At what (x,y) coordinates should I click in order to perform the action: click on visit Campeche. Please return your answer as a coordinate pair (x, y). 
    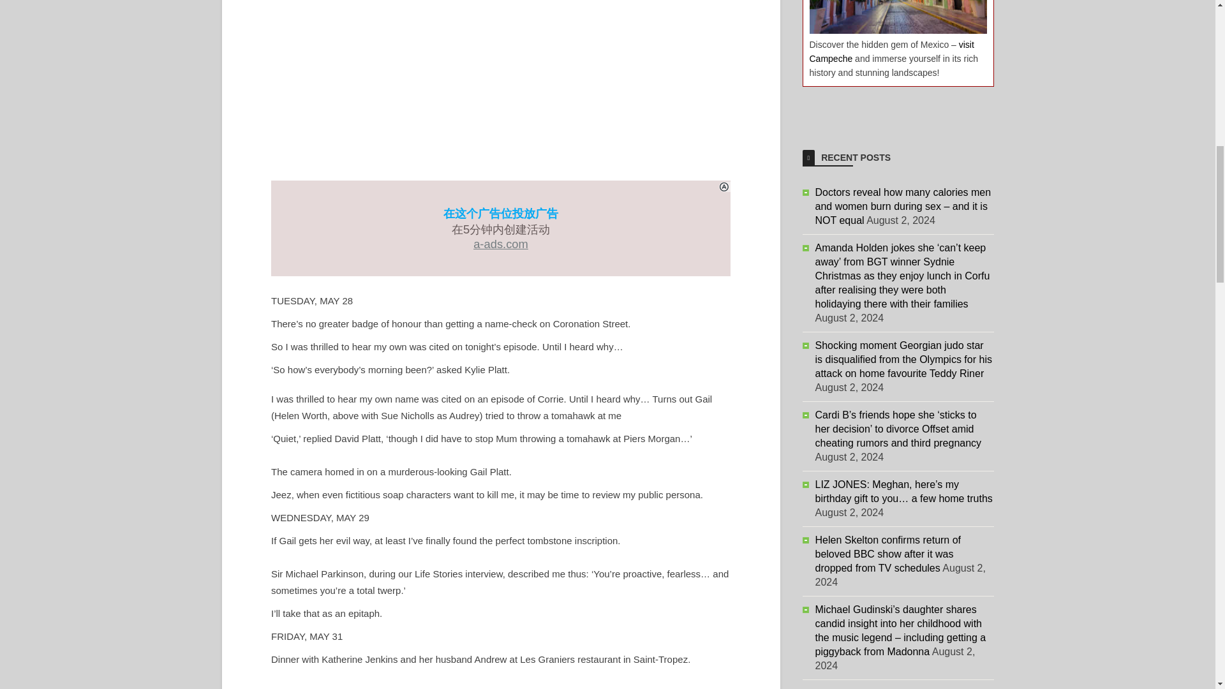
    Looking at the image, I should click on (891, 51).